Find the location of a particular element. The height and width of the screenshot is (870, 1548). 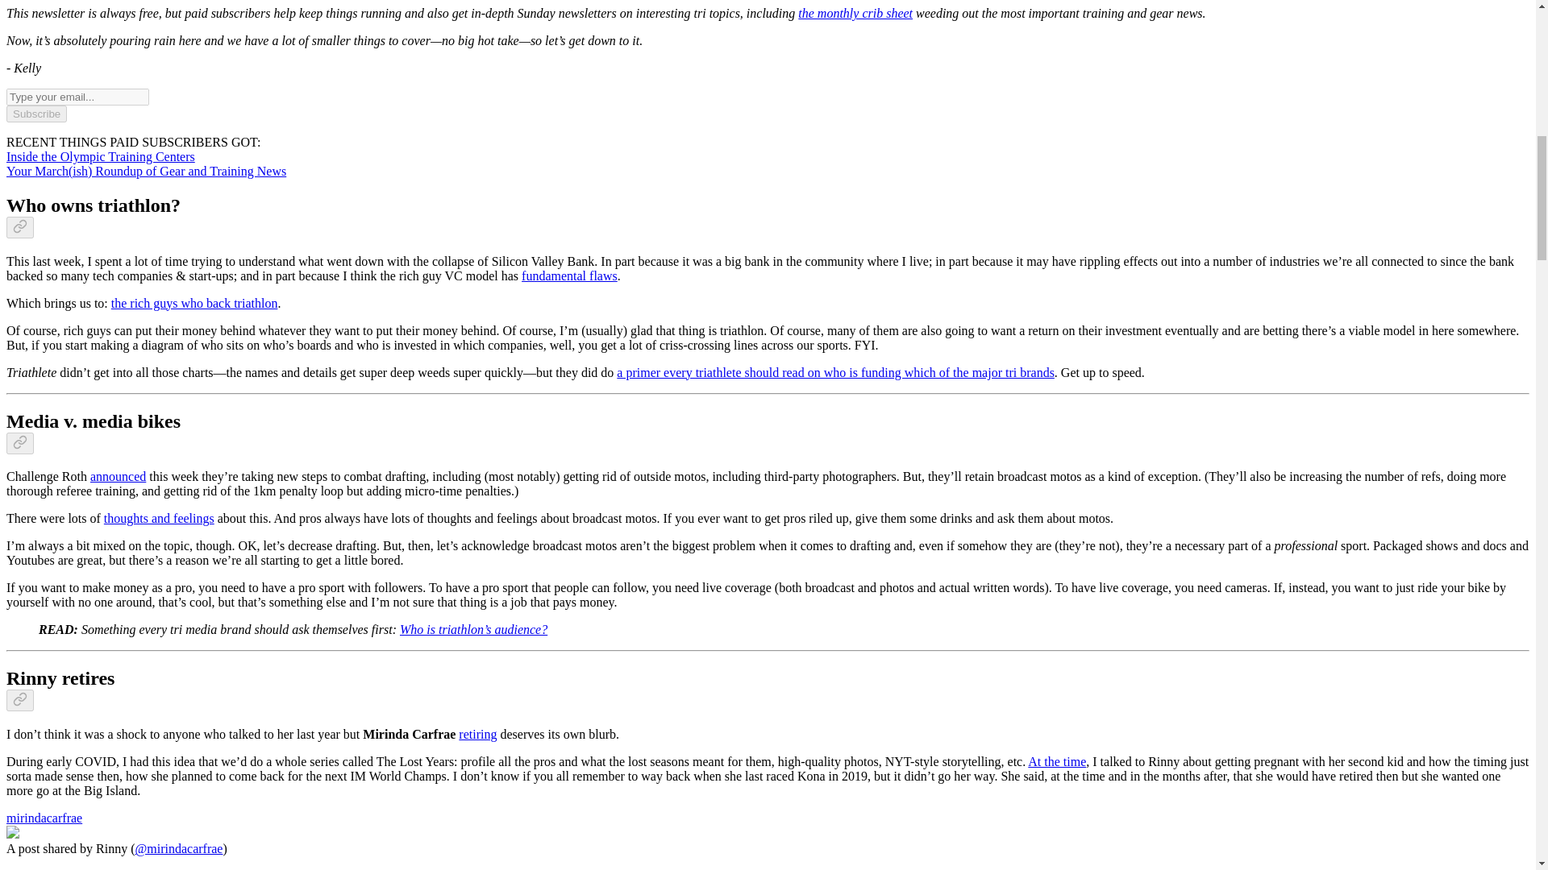

Subscribe is located at coordinates (35, 114).